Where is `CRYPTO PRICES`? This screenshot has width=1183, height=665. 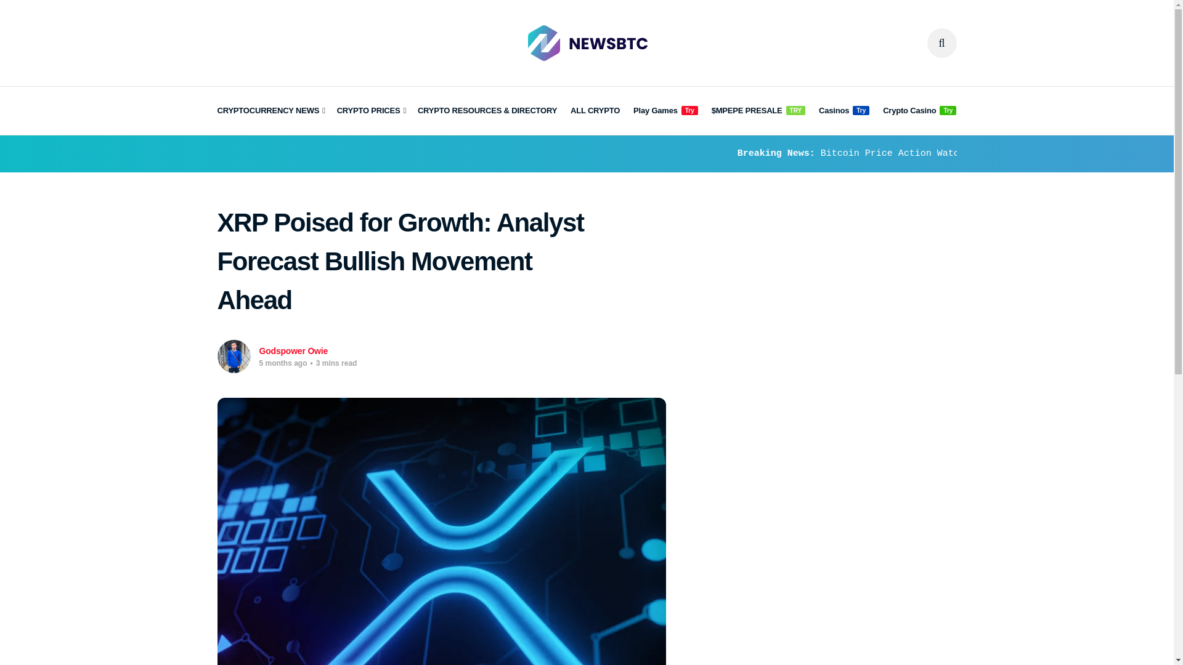 CRYPTO PRICES is located at coordinates (371, 111).